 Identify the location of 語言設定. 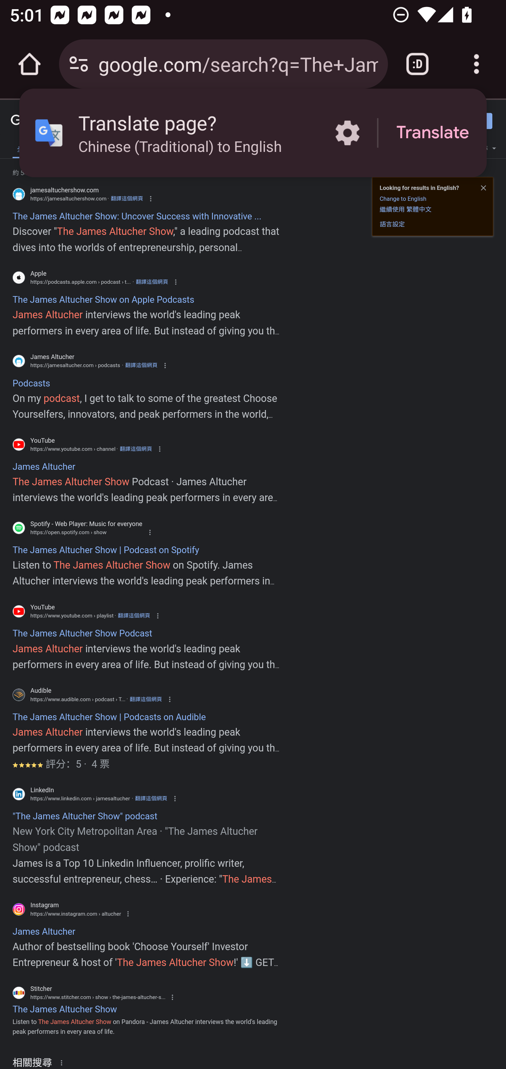
(392, 224).